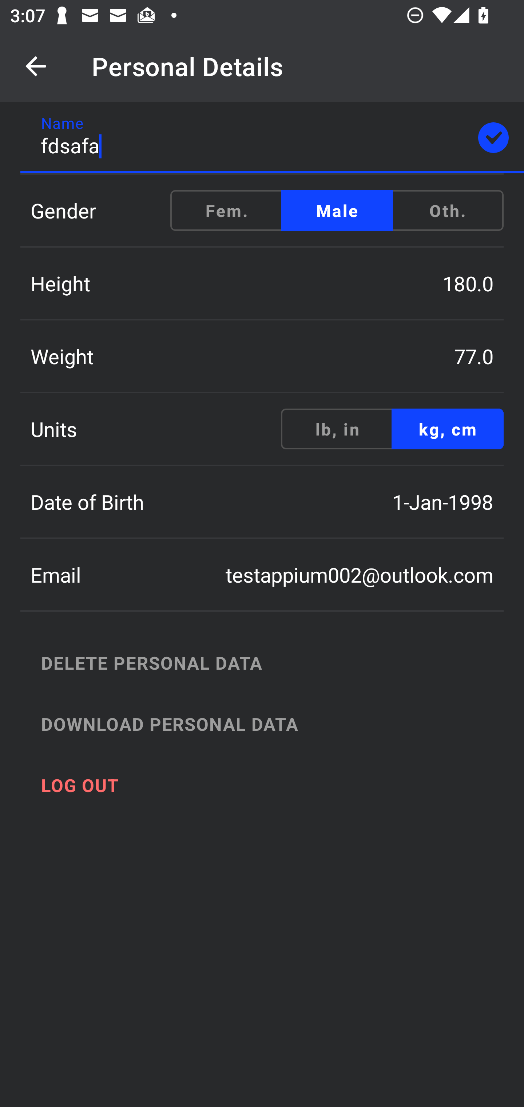  I want to click on Date of Birth 1-Jan-1998, so click(262, 502).